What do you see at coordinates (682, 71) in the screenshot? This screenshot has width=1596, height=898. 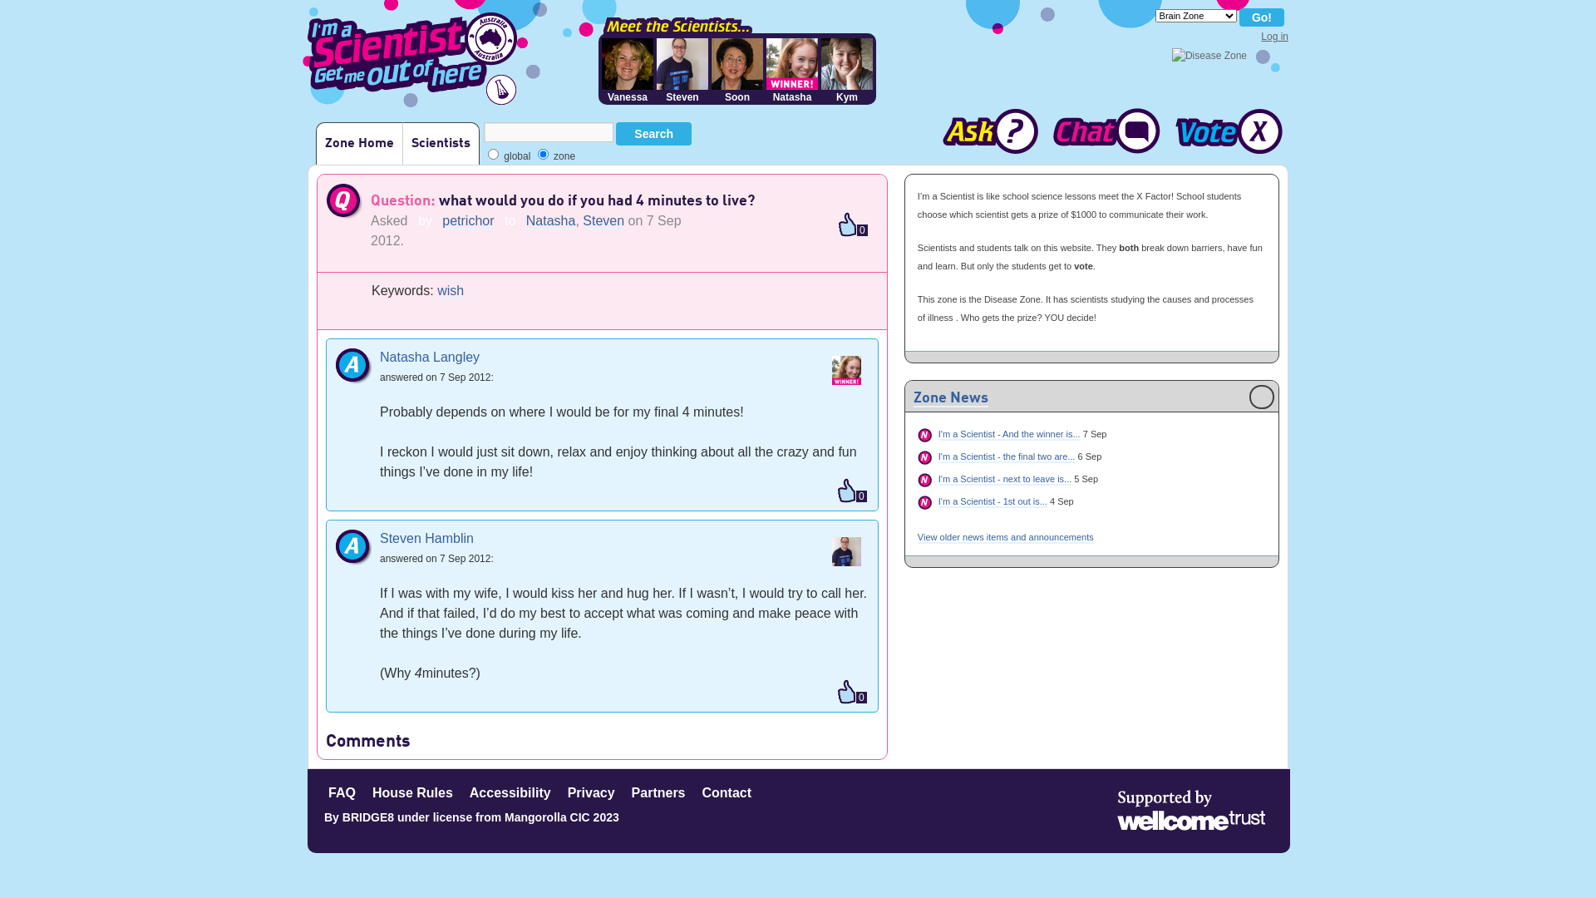 I see `Steven` at bounding box center [682, 71].